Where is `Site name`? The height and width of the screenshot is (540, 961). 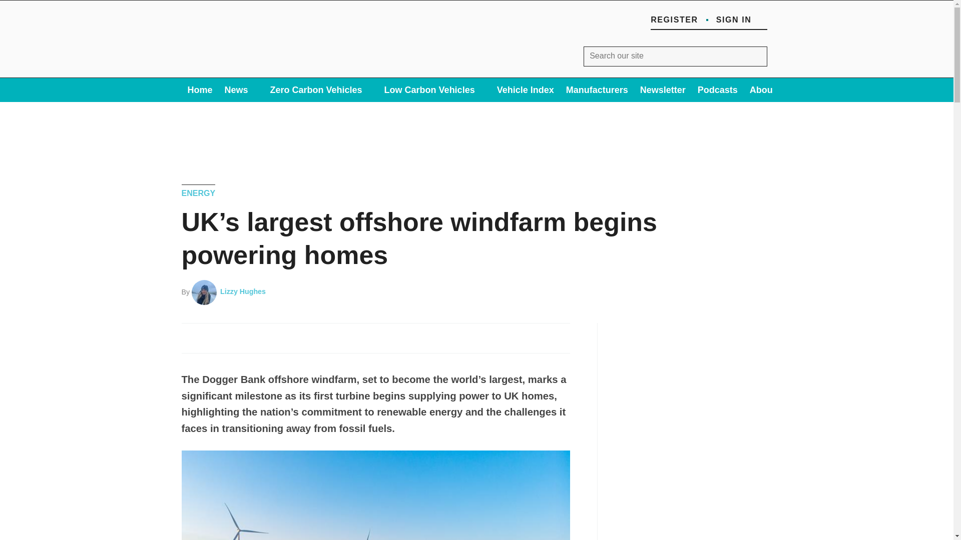
Site name is located at coordinates (247, 67).